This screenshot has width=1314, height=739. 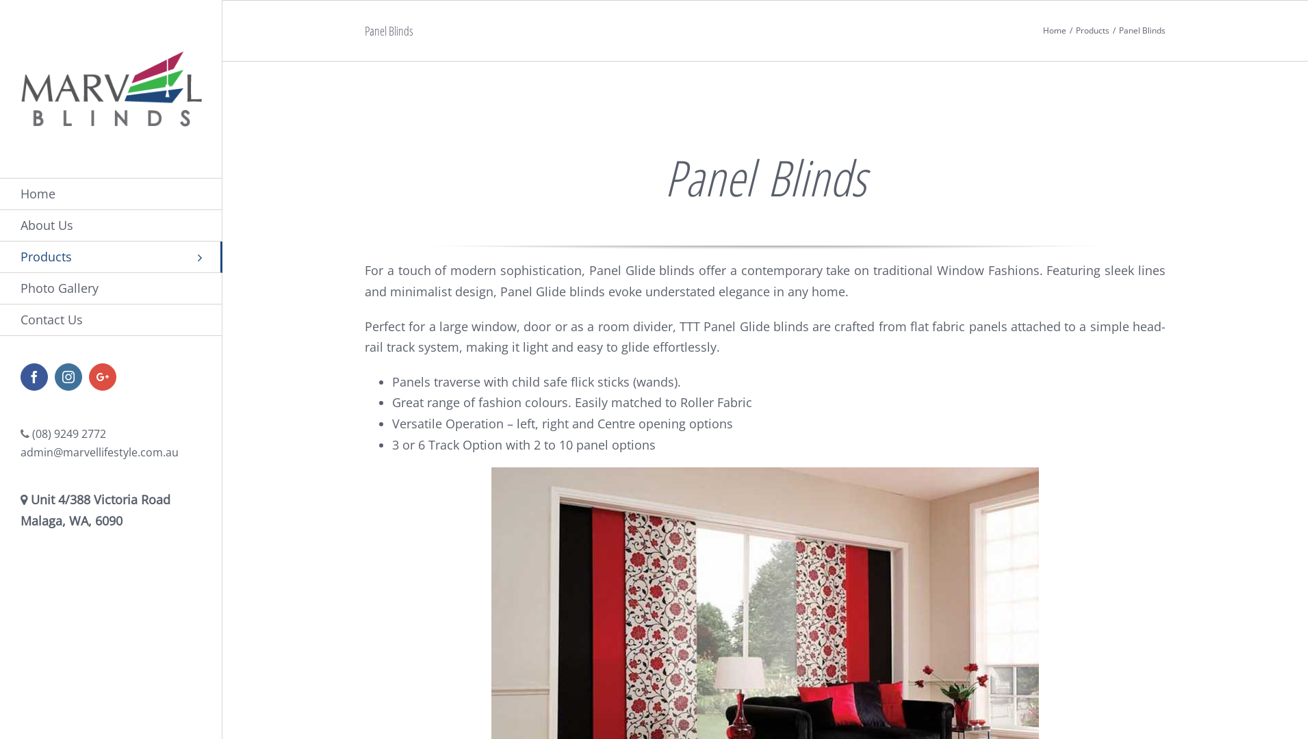 What do you see at coordinates (103, 377) in the screenshot?
I see `Google+` at bounding box center [103, 377].